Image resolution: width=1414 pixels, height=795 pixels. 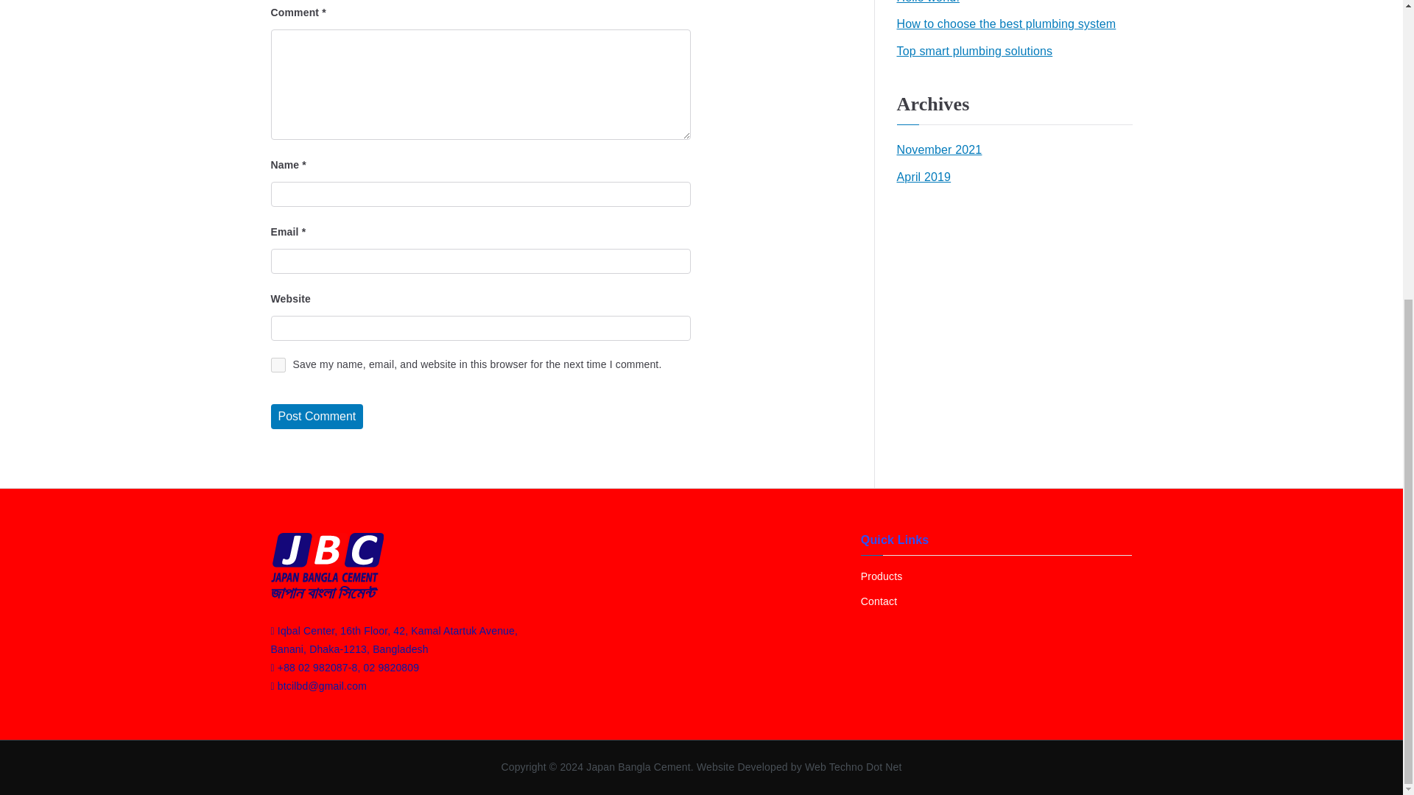 I want to click on How to choose the best plumbing system, so click(x=1006, y=24).